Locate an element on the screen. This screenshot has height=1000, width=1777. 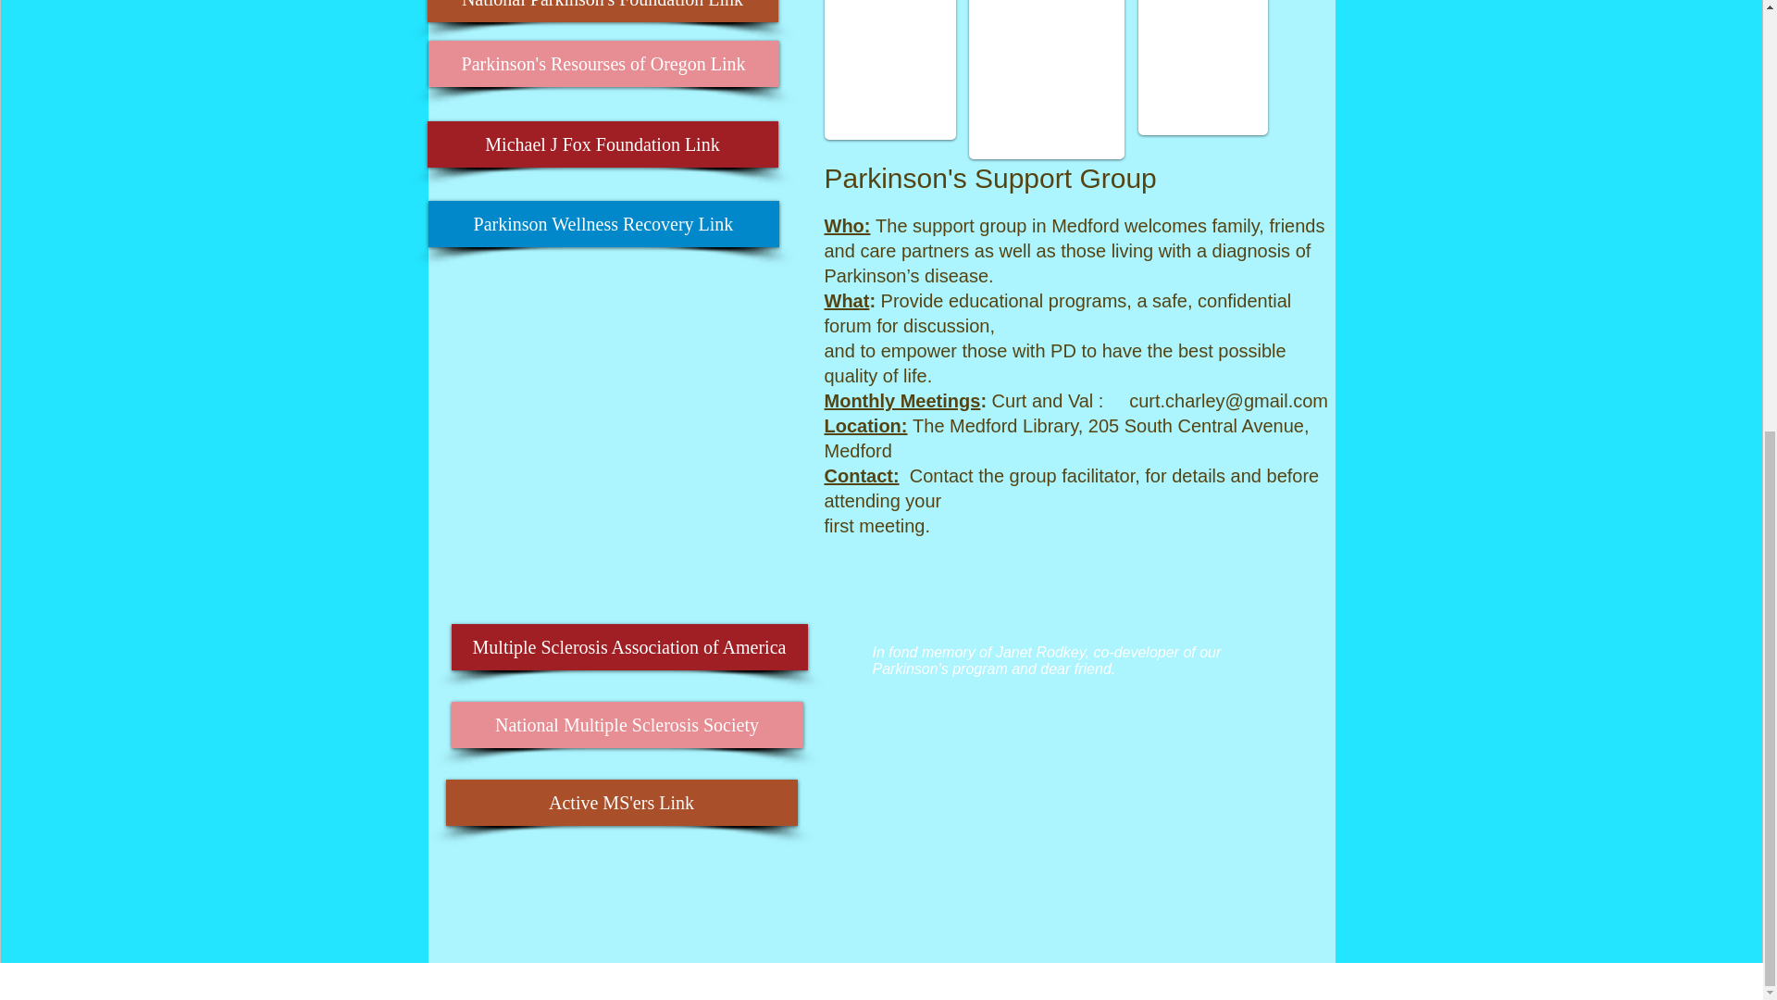
Active MS'ers Link is located at coordinates (622, 803).